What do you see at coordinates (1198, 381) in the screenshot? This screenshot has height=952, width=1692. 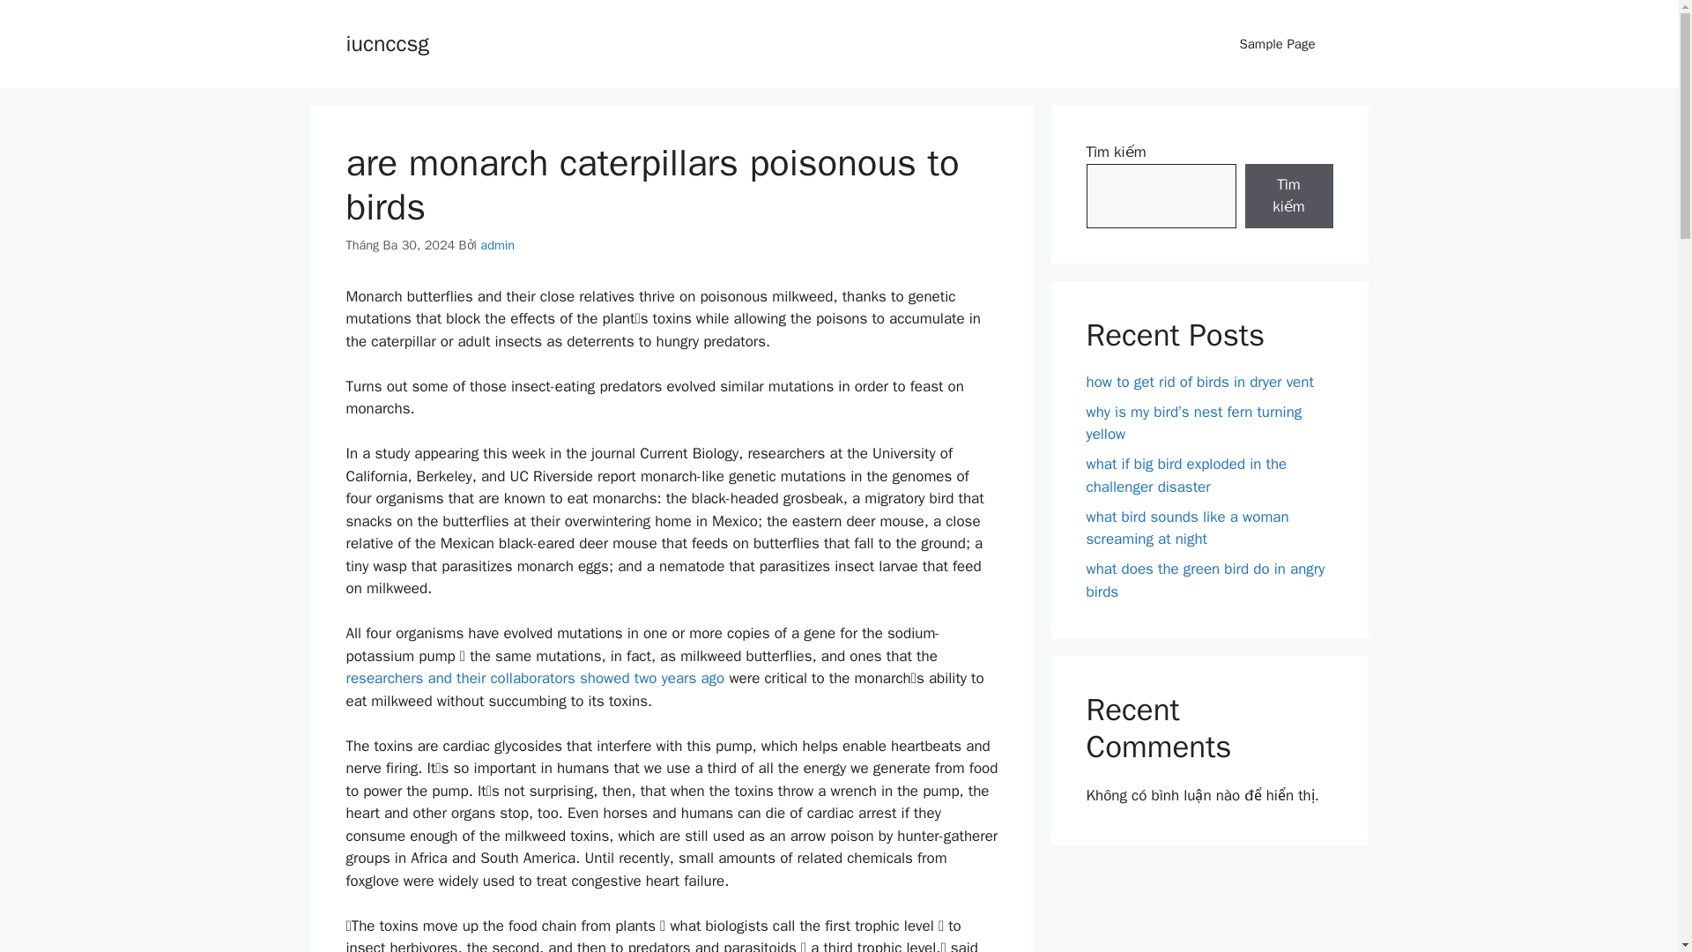 I see `how to get rid of birds in dryer vent` at bounding box center [1198, 381].